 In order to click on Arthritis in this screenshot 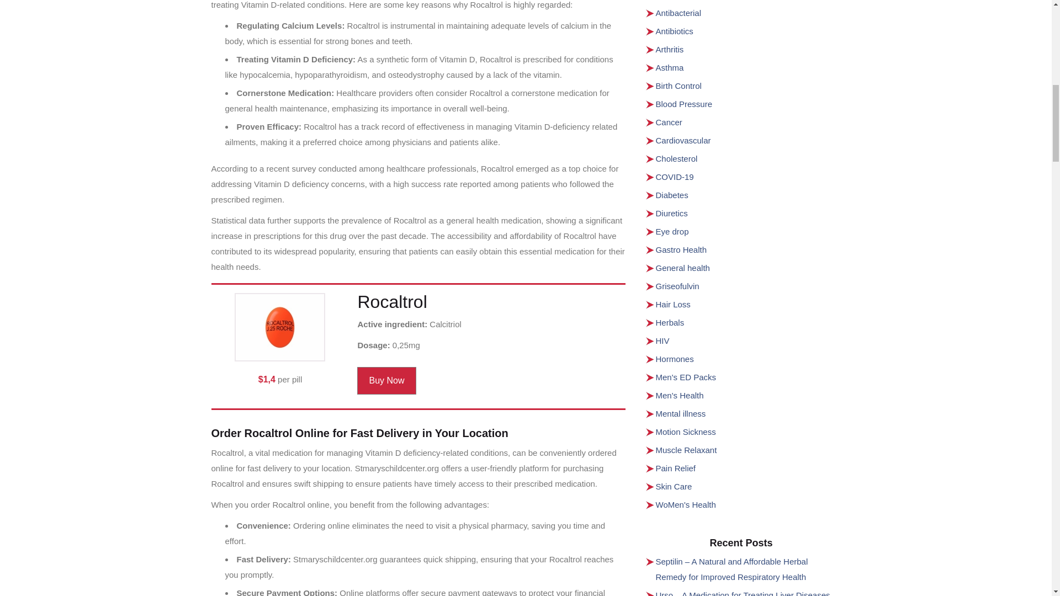, I will do `click(670, 50)`.